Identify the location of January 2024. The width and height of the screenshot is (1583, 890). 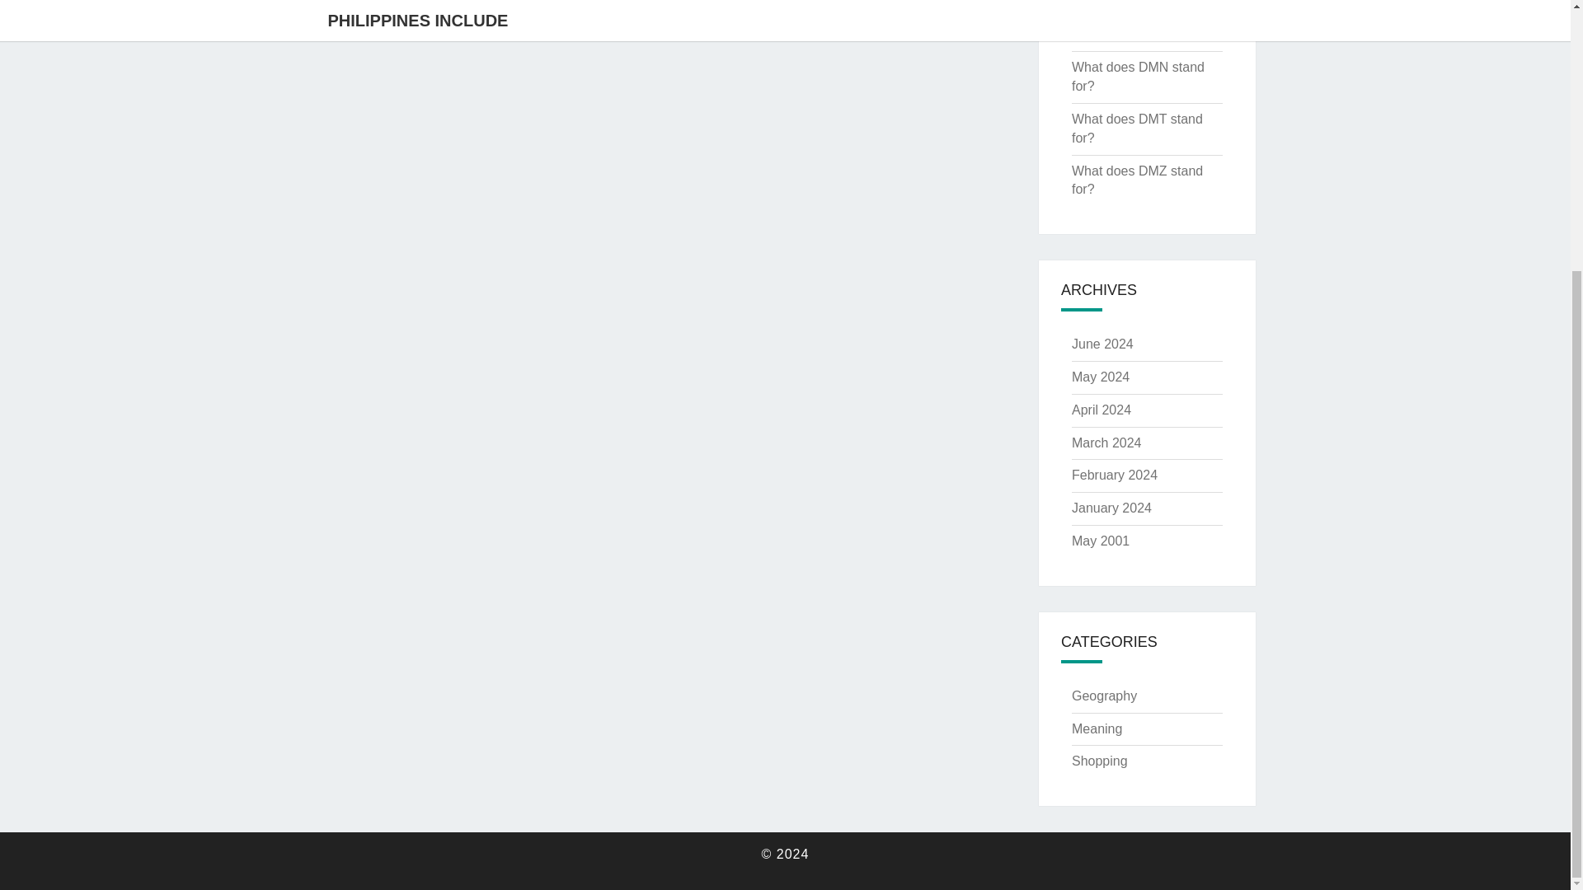
(1111, 508).